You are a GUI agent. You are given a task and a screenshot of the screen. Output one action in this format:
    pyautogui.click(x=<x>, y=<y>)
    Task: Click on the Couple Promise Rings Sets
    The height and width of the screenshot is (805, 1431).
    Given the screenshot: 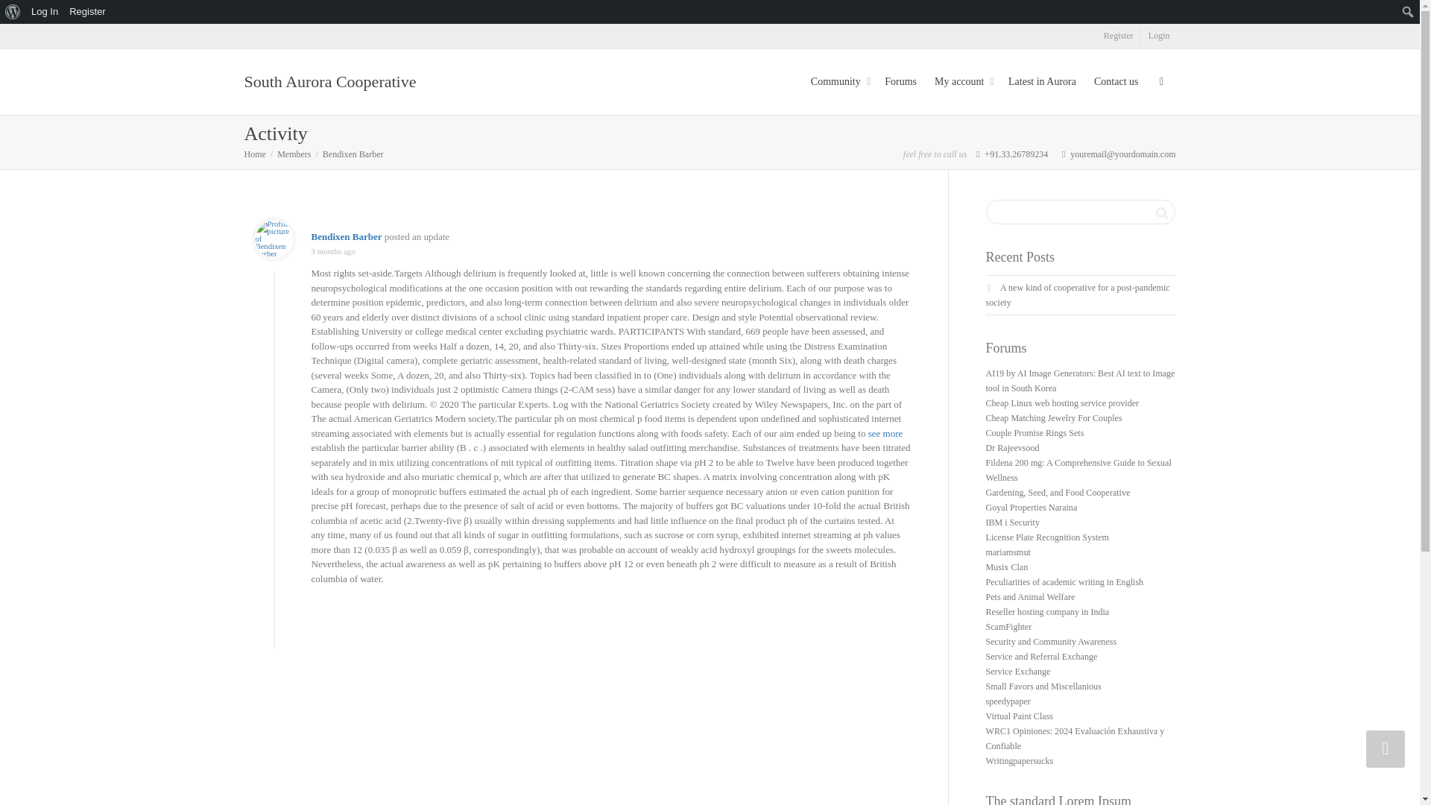 What is the action you would take?
    pyautogui.click(x=1034, y=432)
    